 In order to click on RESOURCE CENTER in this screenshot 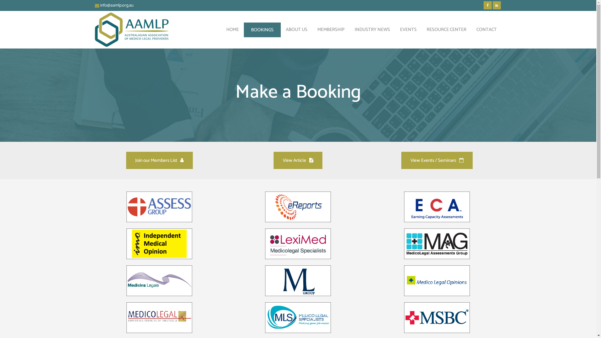, I will do `click(446, 30)`.